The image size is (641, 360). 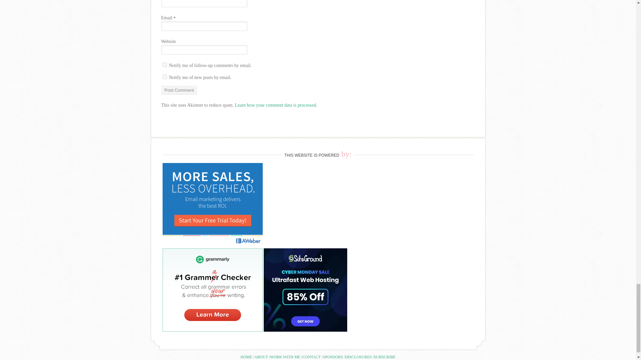 What do you see at coordinates (164, 77) in the screenshot?
I see `subscribe` at bounding box center [164, 77].